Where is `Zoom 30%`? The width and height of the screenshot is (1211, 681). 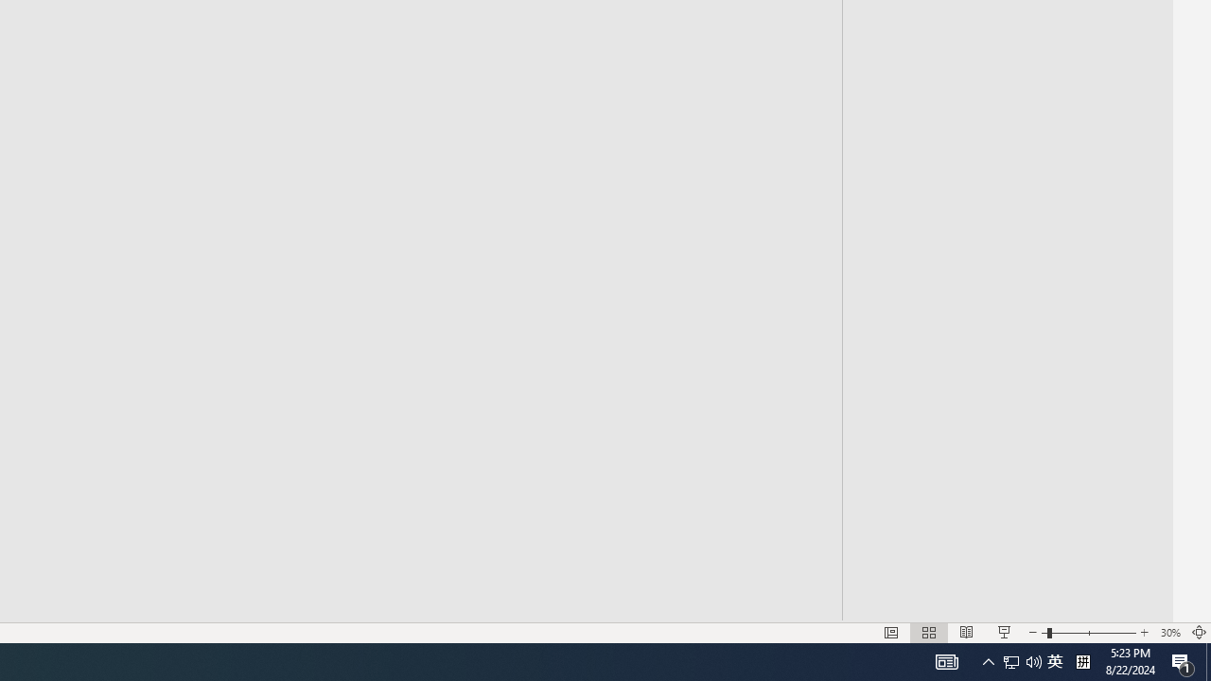
Zoom 30% is located at coordinates (1169, 632).